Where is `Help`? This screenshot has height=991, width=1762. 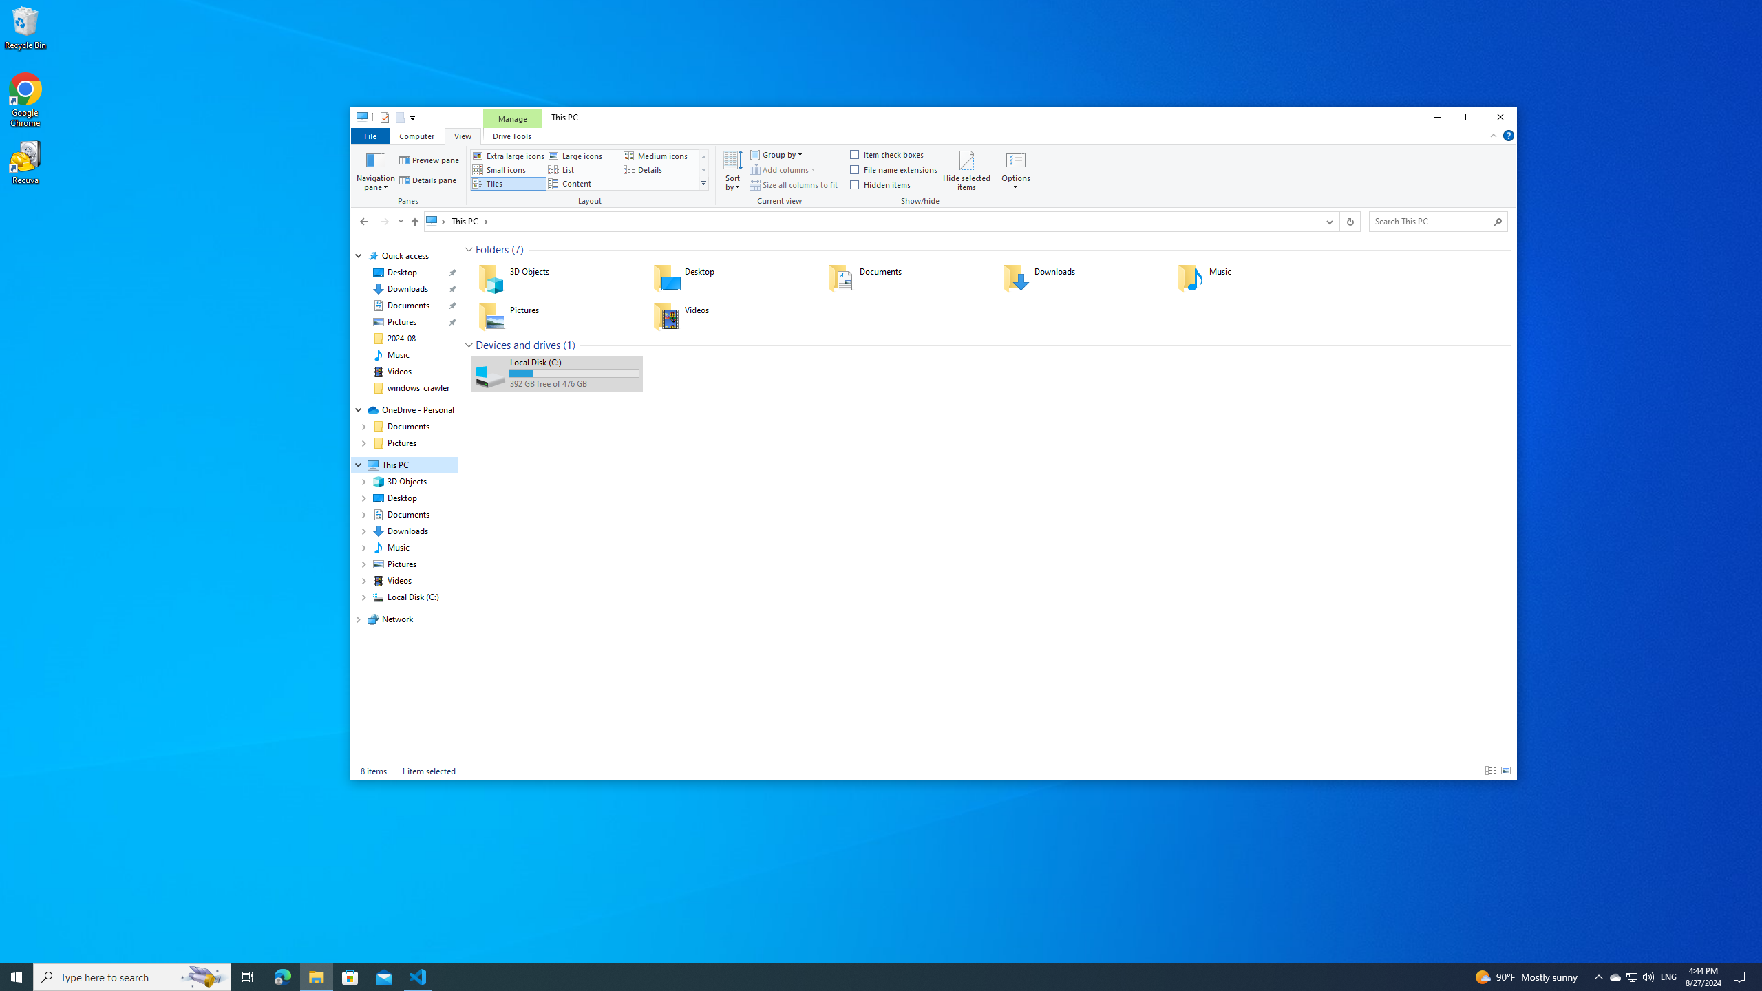 Help is located at coordinates (1509, 135).